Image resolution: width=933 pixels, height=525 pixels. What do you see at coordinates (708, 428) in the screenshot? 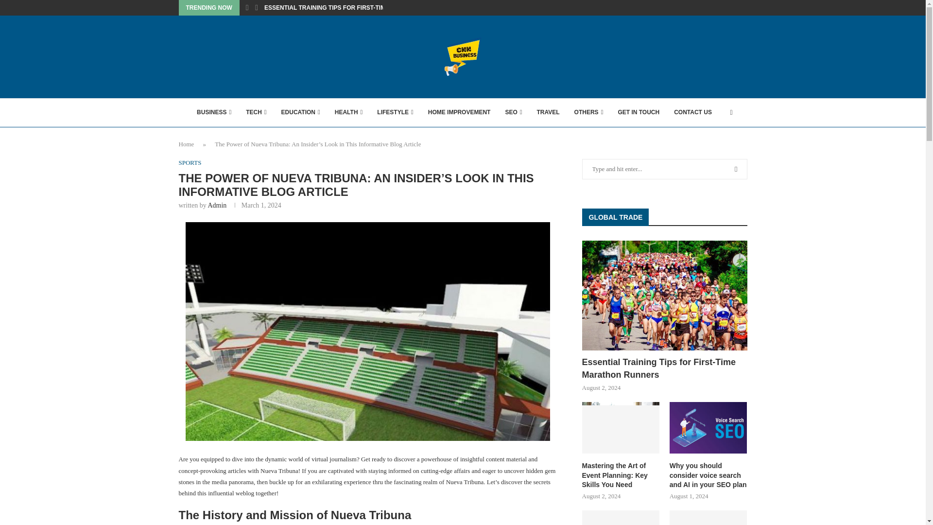
I see `Why you should consider voice search and AI in your SEO plan` at bounding box center [708, 428].